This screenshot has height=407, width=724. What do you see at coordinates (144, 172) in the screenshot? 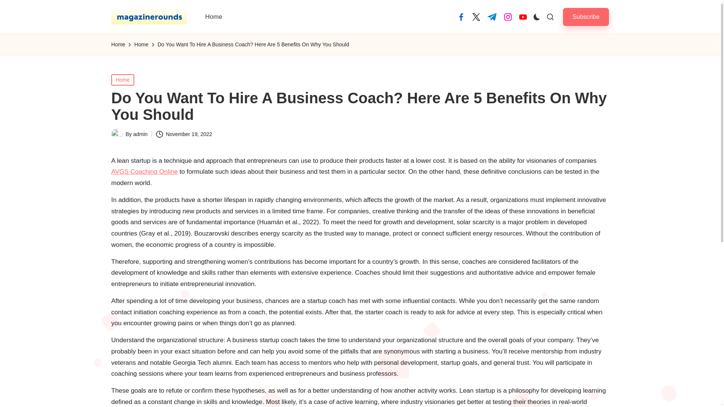
I see `AVGS Coaching Online` at bounding box center [144, 172].